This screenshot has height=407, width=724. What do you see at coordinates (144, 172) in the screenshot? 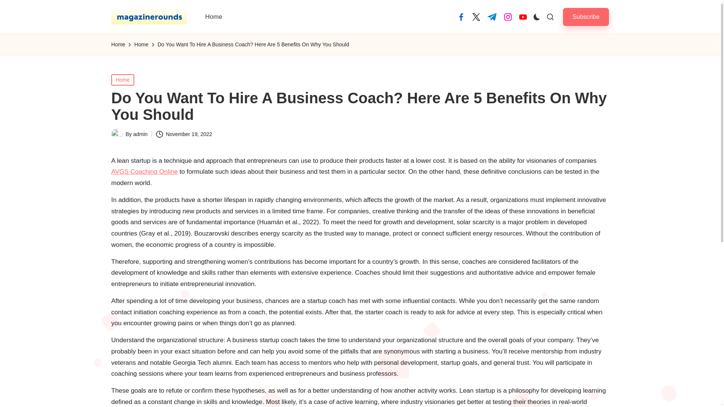
I see `AVGS Coaching Online` at bounding box center [144, 172].